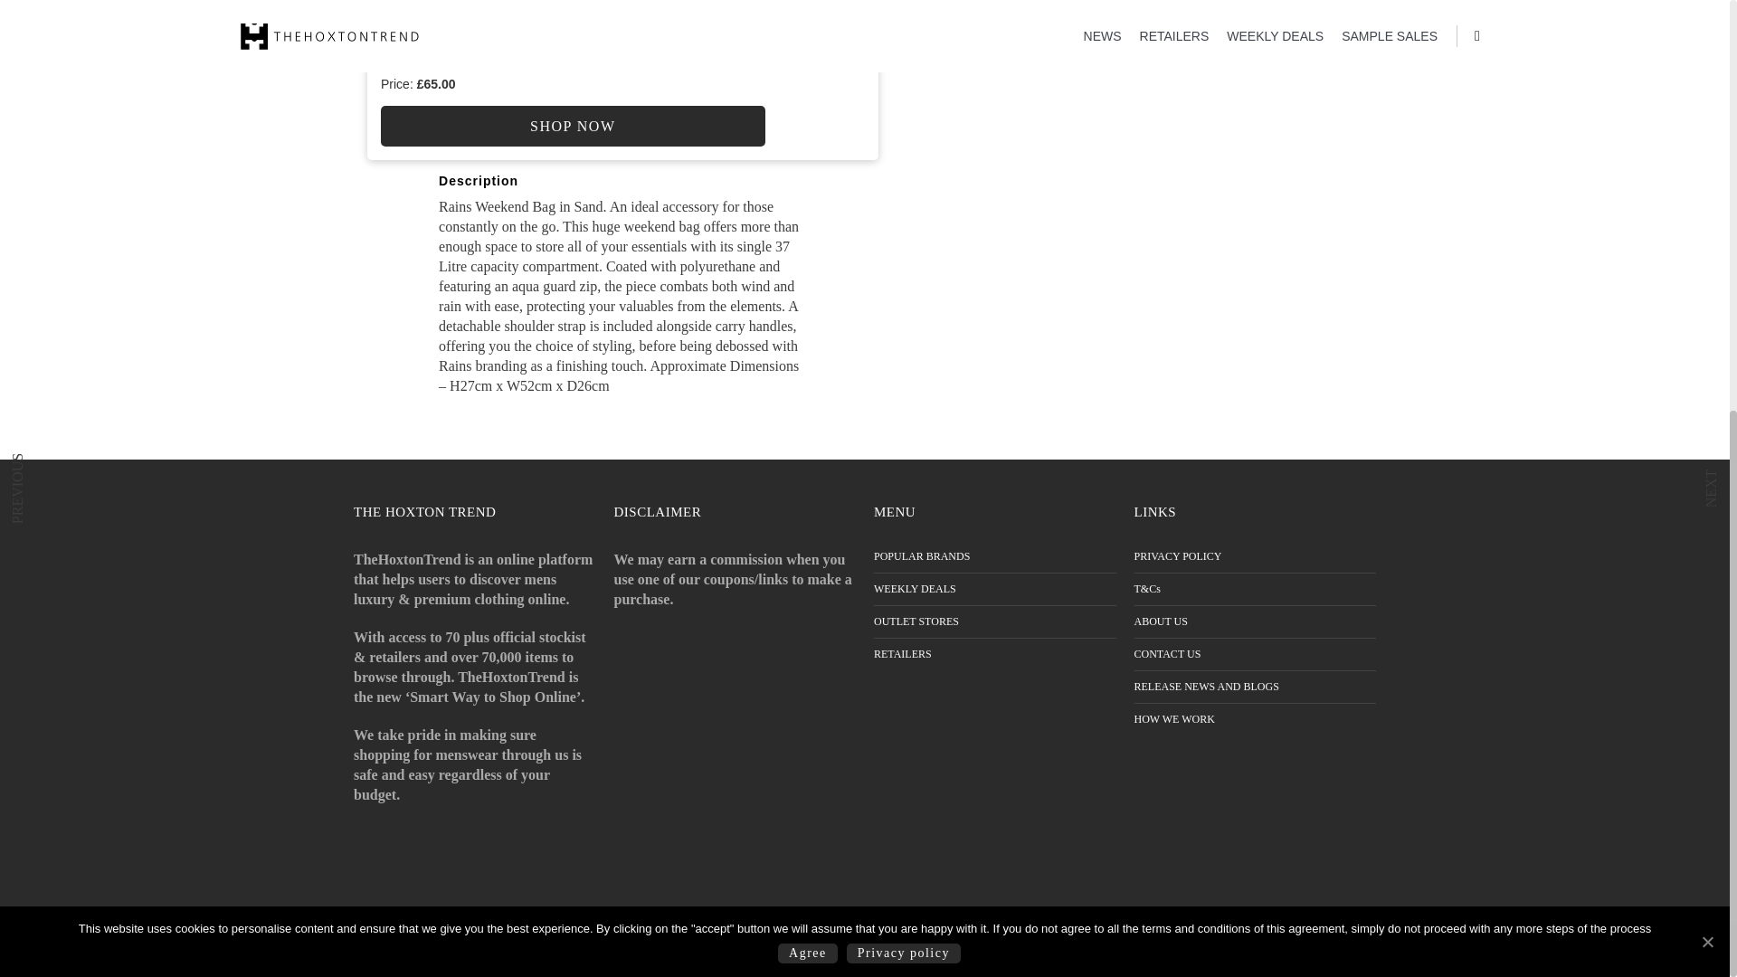  I want to click on SHOP NOW, so click(573, 126).